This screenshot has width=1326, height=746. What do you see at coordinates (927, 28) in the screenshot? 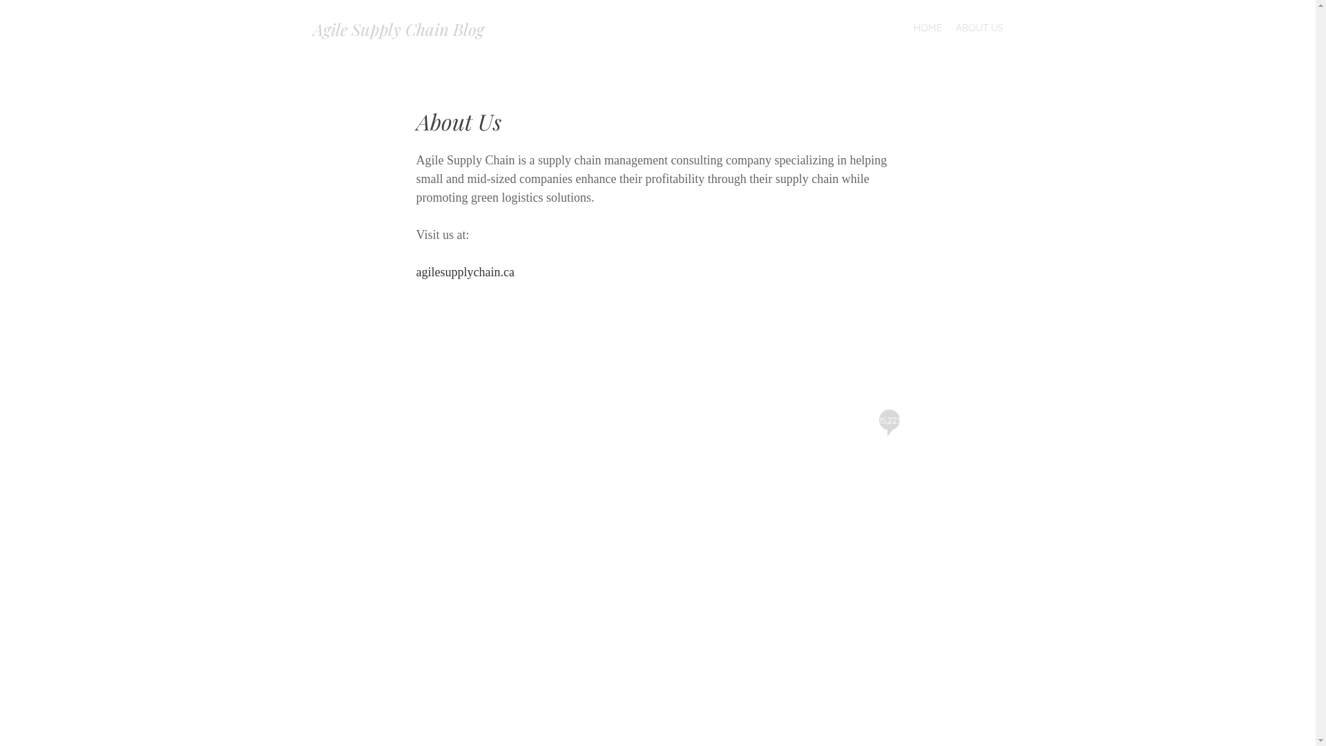
I see `HOME` at bounding box center [927, 28].